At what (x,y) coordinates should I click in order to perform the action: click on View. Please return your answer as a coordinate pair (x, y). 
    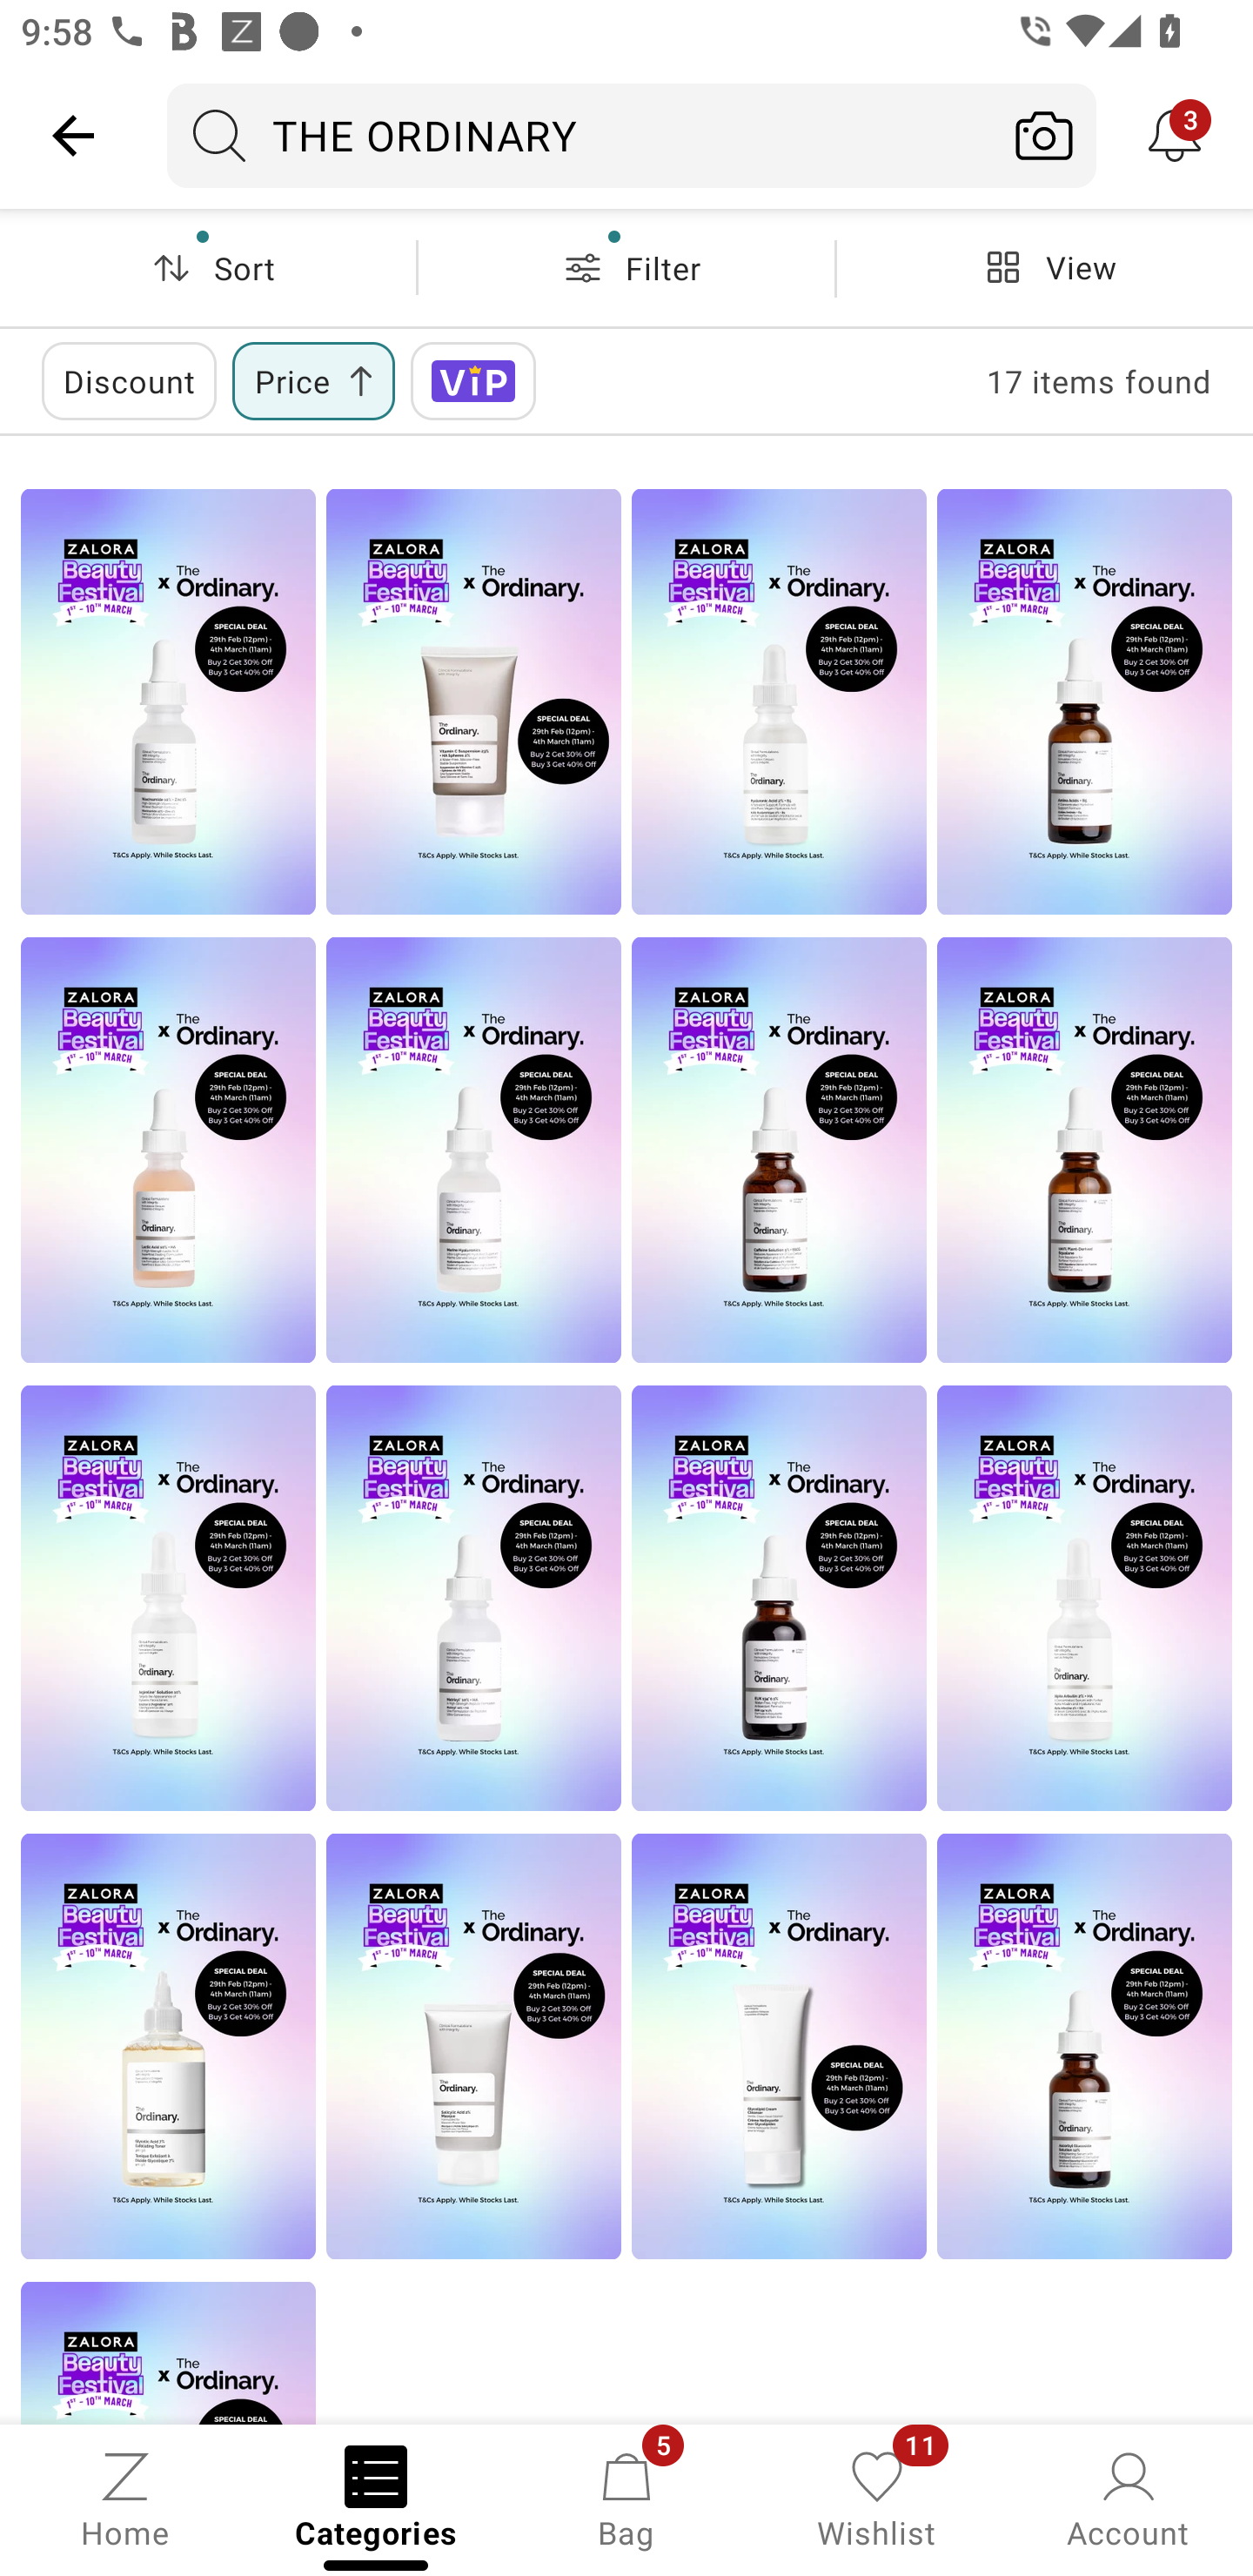
    Looking at the image, I should click on (1044, 267).